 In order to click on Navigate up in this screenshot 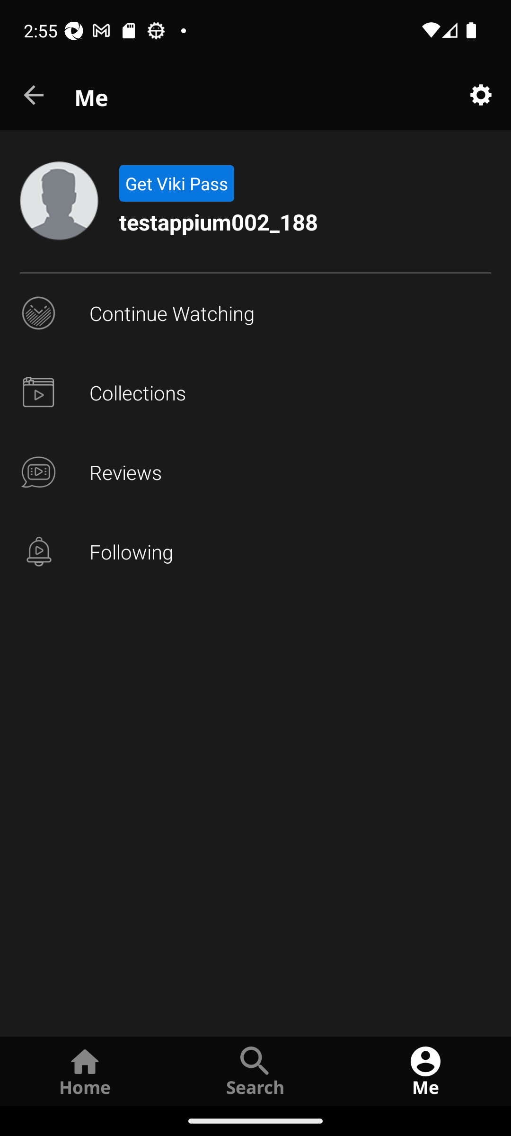, I will do `click(35, 96)`.